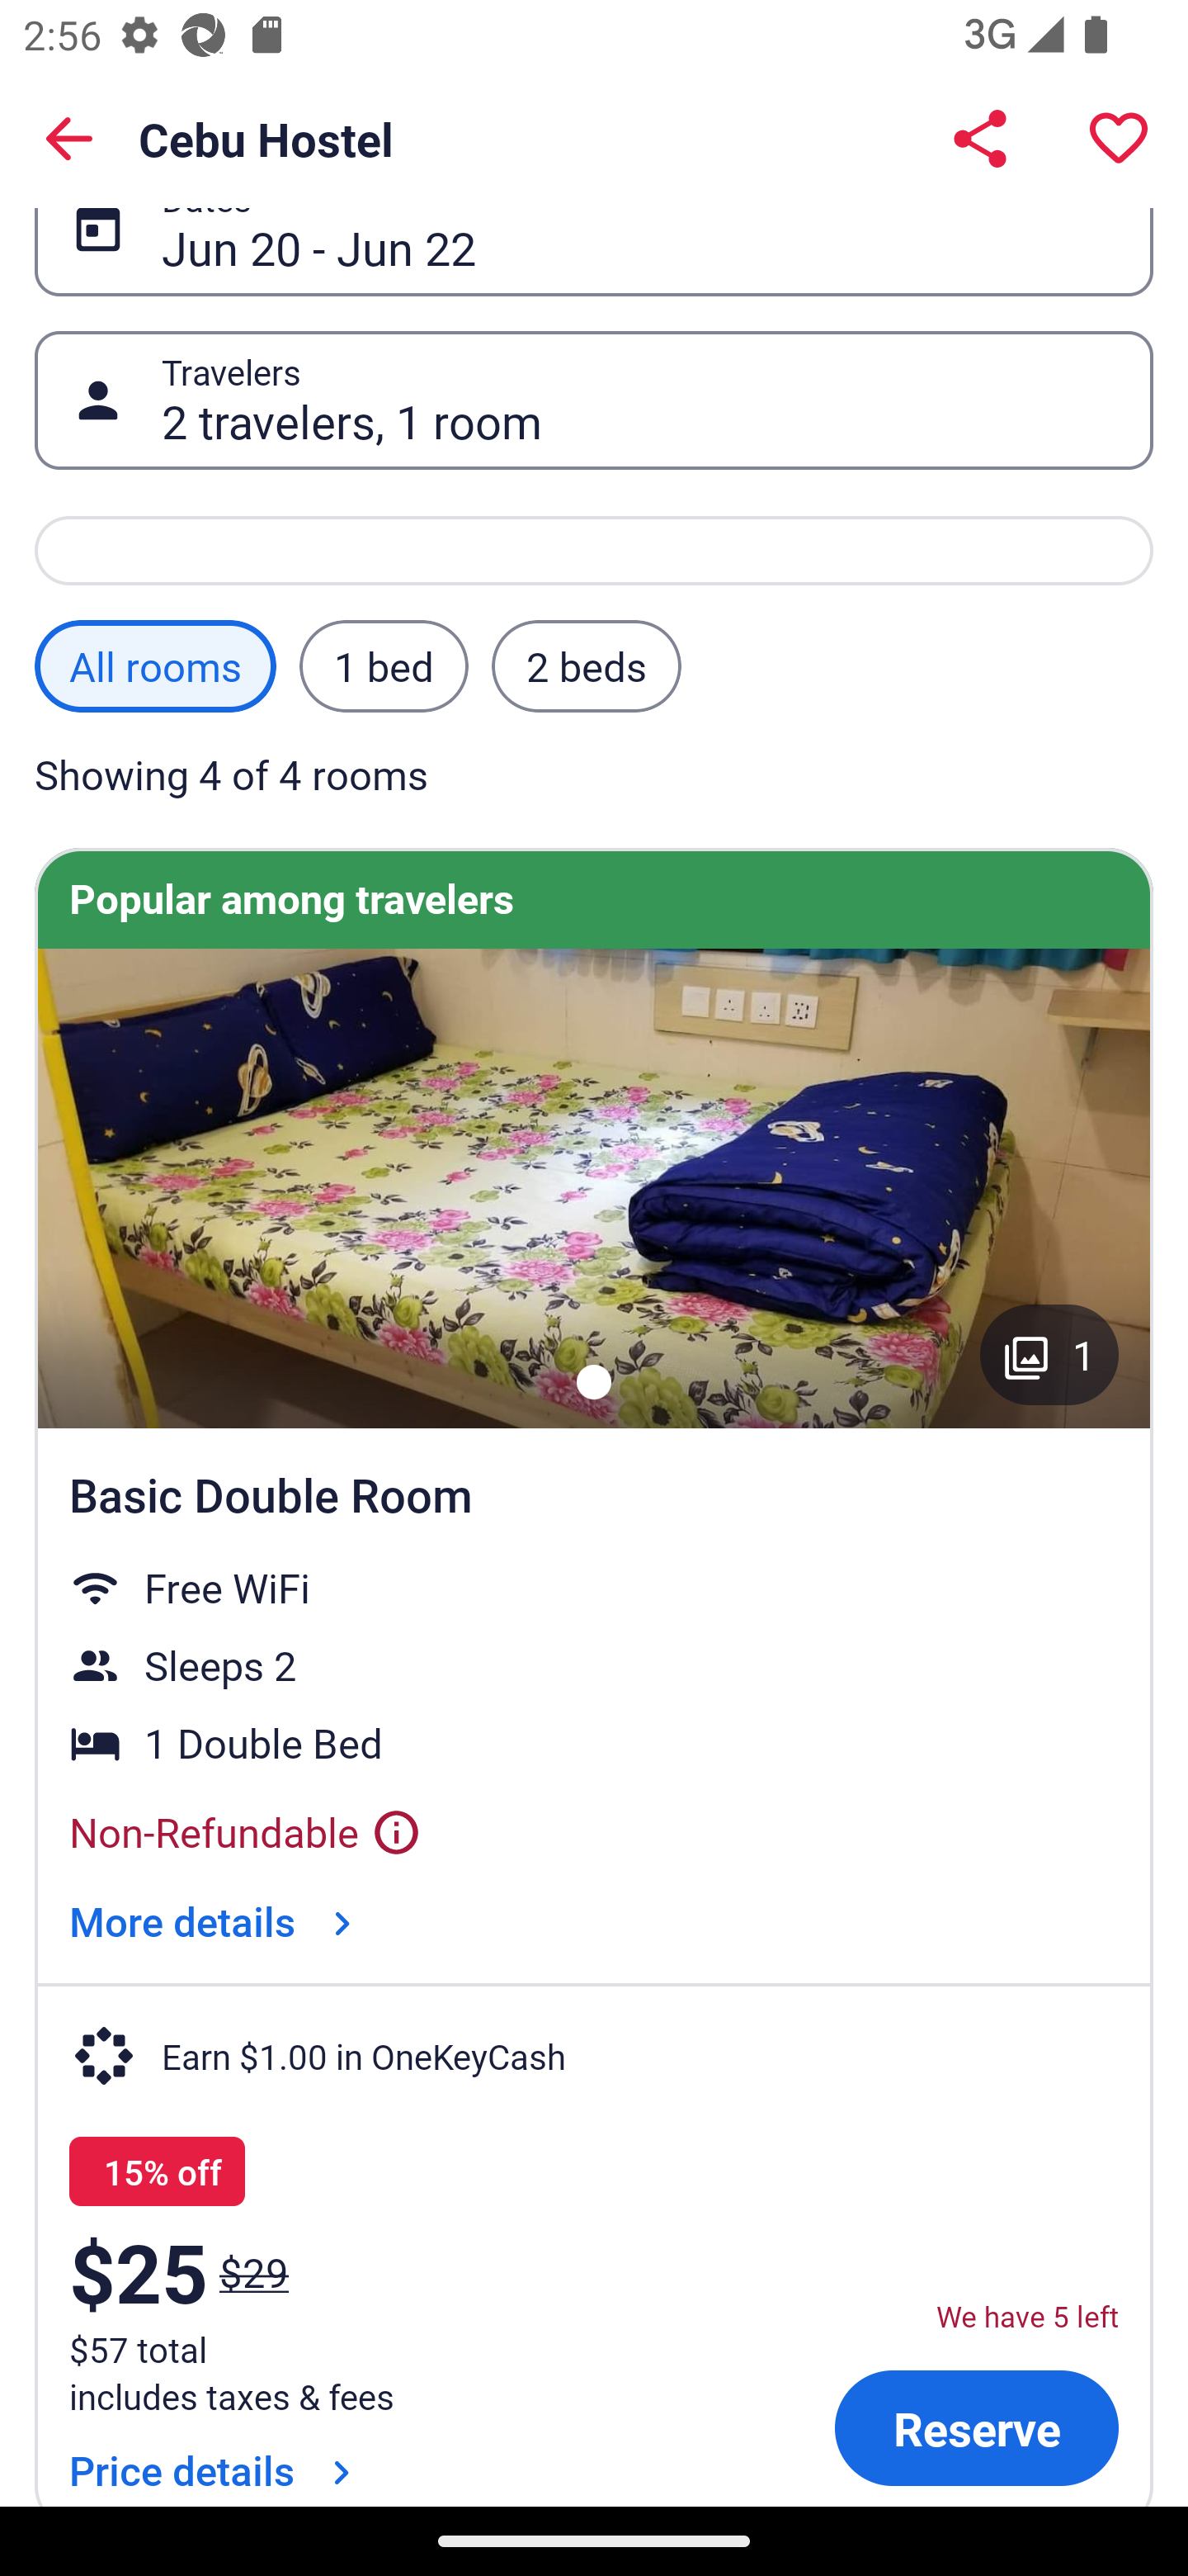 Image resolution: width=1188 pixels, height=2576 pixels. Describe the element at coordinates (155, 667) in the screenshot. I see `All rooms` at that location.